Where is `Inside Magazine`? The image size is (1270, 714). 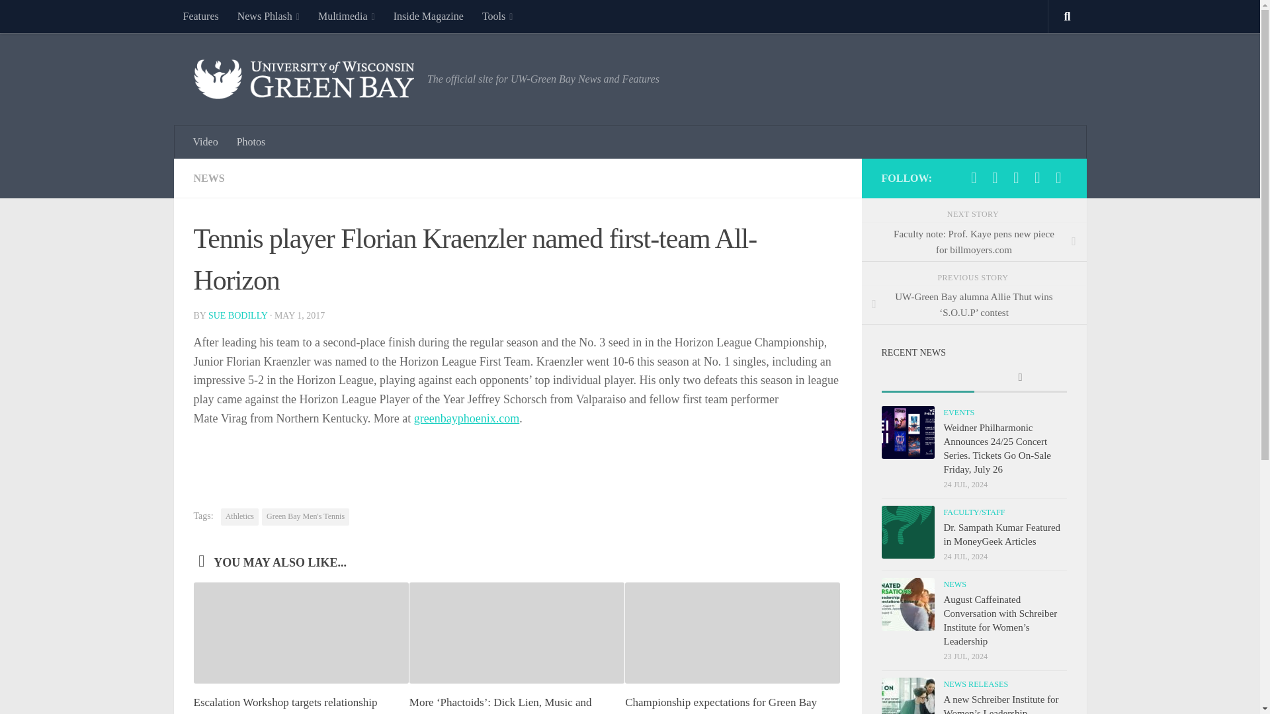
Inside Magazine is located at coordinates (429, 16).